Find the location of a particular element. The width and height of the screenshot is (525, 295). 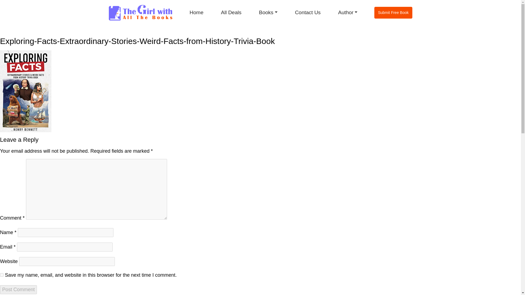

Post Comment is located at coordinates (18, 290).